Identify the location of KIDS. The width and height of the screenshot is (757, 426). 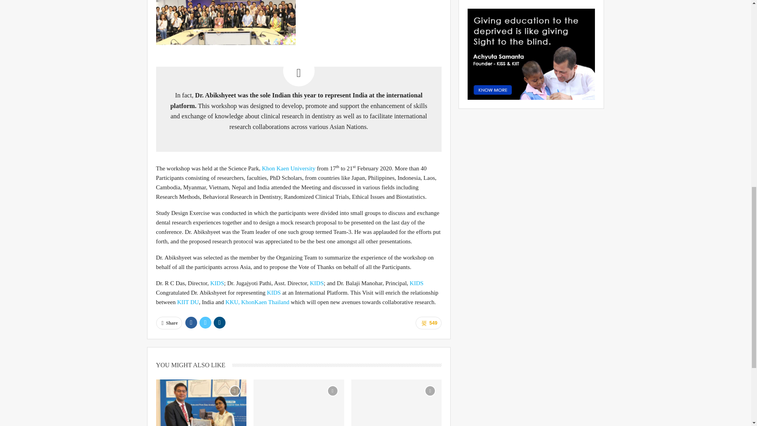
(216, 283).